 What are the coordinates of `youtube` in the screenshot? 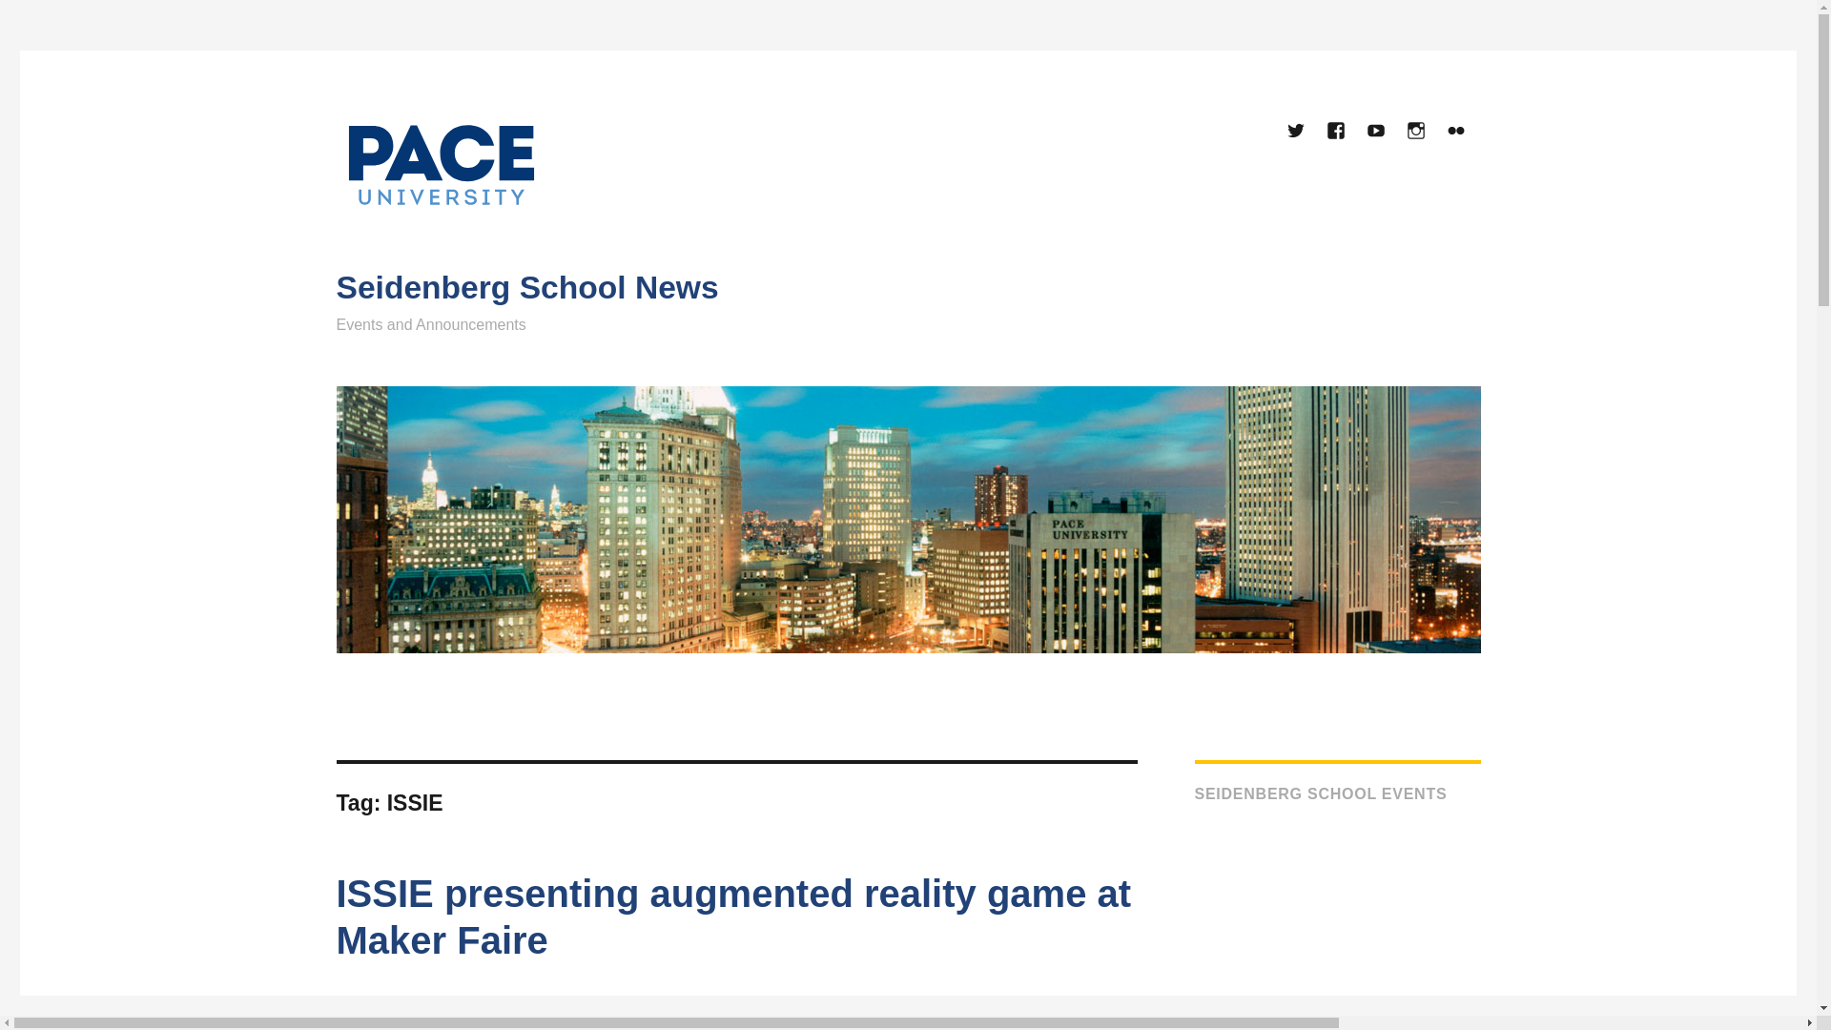 It's located at (1377, 132).